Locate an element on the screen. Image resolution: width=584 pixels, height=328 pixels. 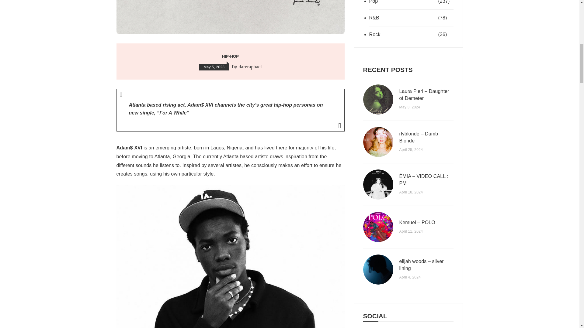
dareraphael is located at coordinates (250, 67).